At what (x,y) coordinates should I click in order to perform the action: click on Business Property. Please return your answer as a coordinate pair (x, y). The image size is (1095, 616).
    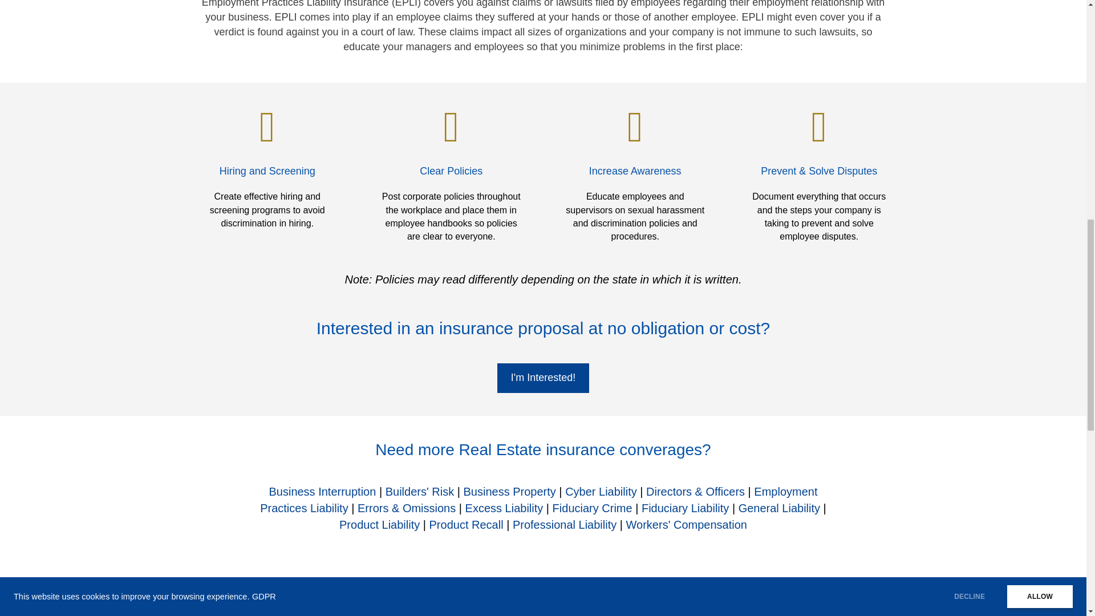
    Looking at the image, I should click on (510, 492).